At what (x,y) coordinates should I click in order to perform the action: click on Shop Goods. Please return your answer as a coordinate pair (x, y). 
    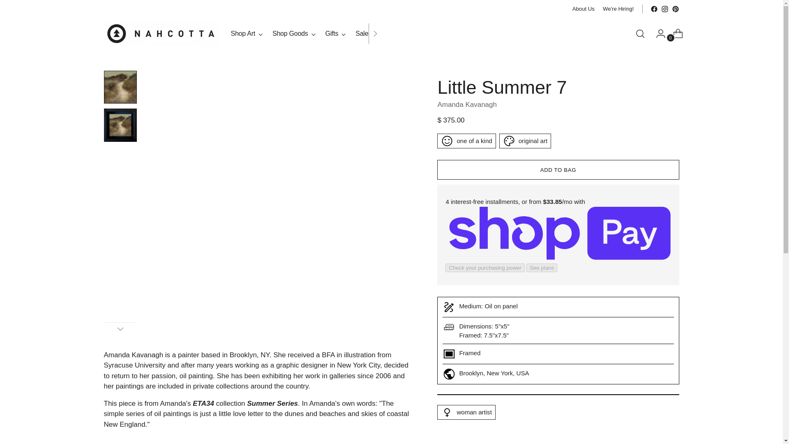
    Looking at the image, I should click on (467, 104).